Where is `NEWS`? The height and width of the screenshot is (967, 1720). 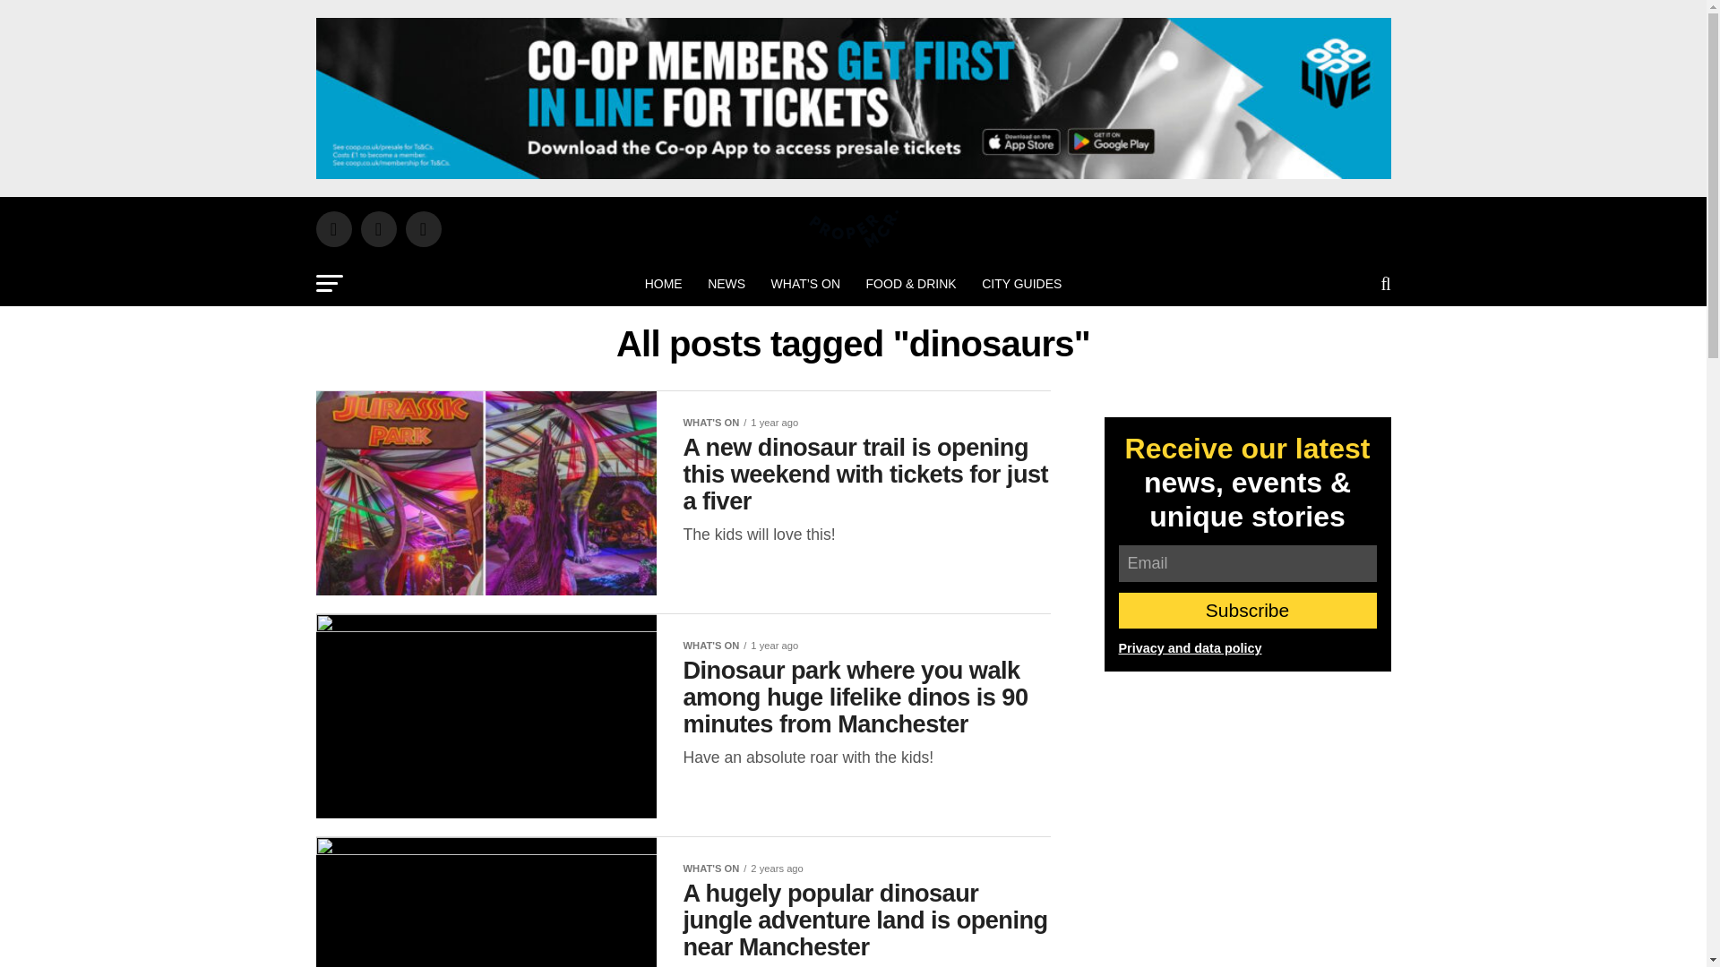 NEWS is located at coordinates (726, 283).